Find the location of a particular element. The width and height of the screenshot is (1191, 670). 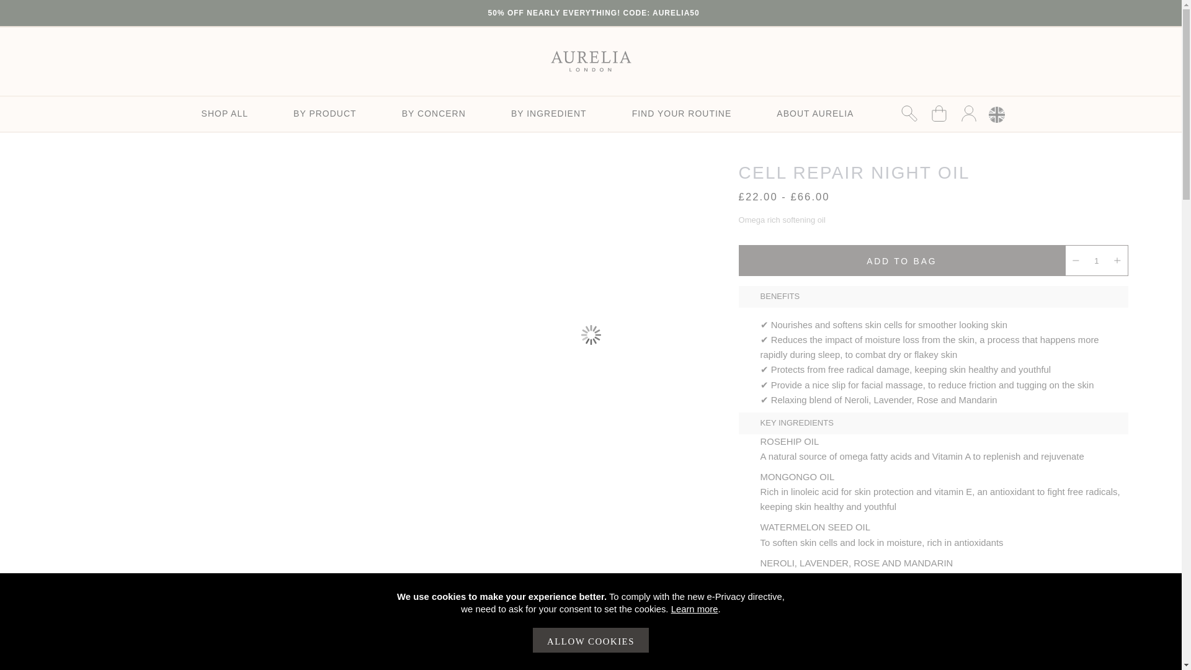

ALLOW COOKIES is located at coordinates (591, 640).